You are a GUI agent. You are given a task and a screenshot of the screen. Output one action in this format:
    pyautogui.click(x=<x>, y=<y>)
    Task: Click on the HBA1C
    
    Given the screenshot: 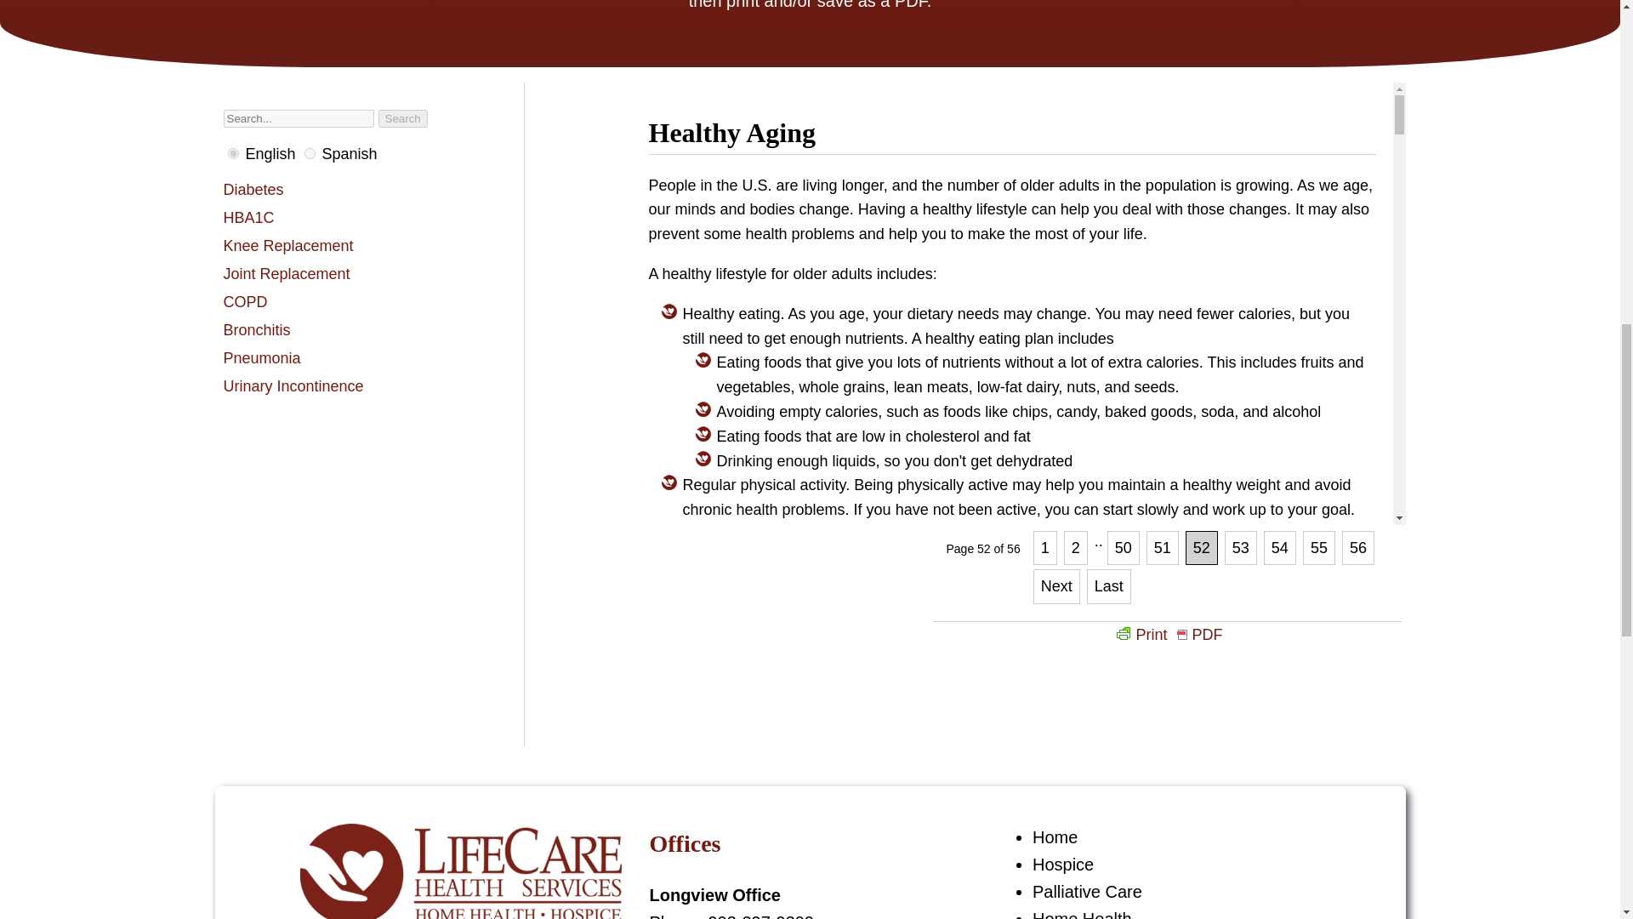 What is the action you would take?
    pyautogui.click(x=339, y=218)
    